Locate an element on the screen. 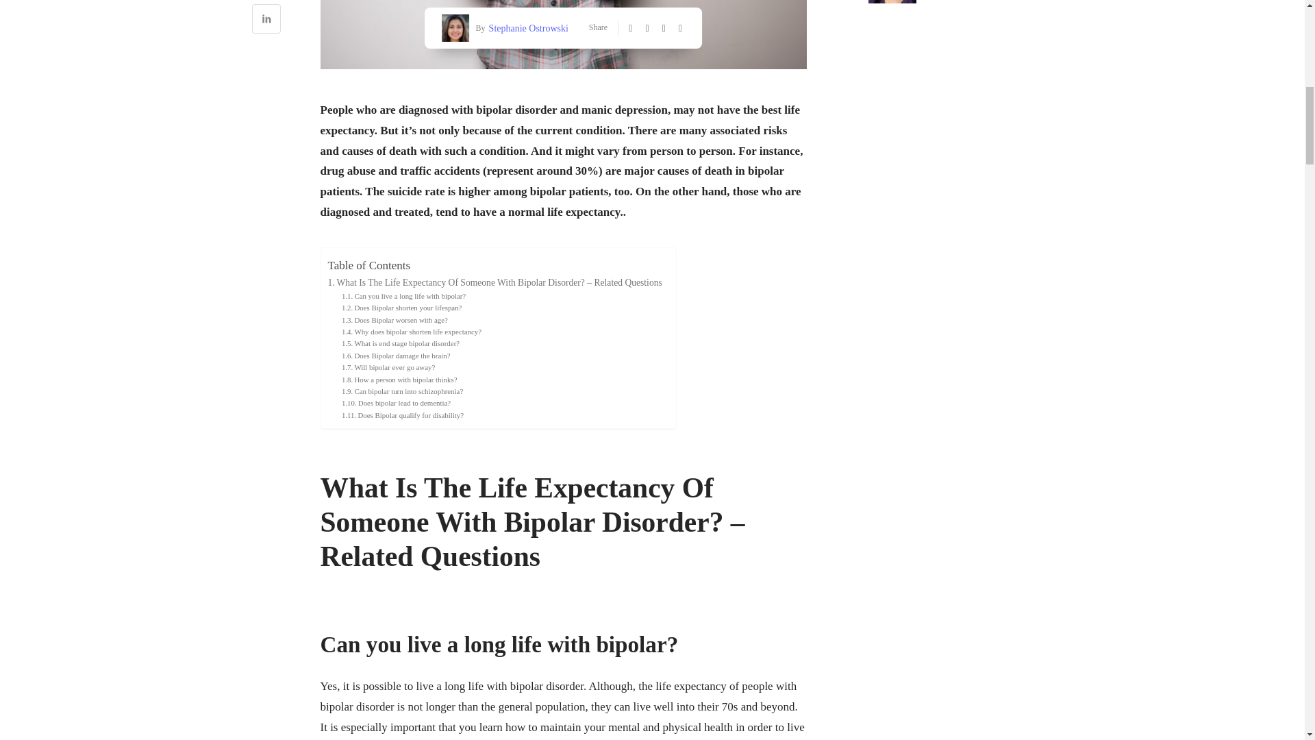  Does bipolar lead to dementia? is located at coordinates (396, 403).